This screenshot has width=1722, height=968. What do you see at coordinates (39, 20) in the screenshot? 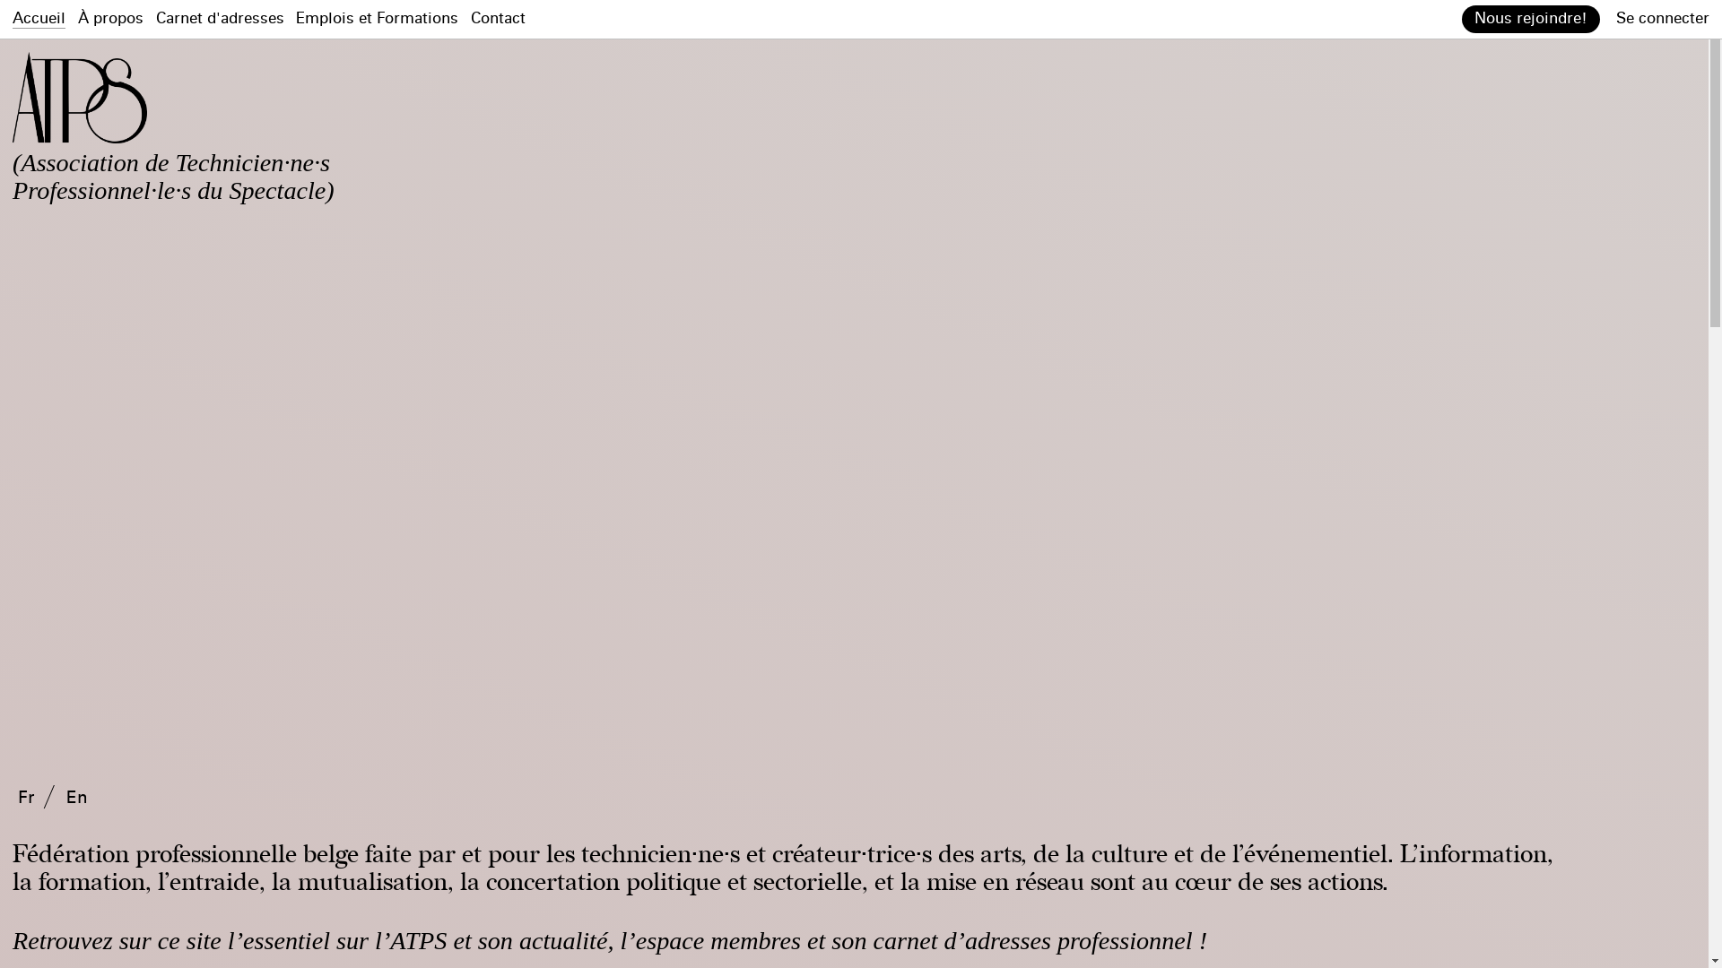
I see `Accueil` at bounding box center [39, 20].